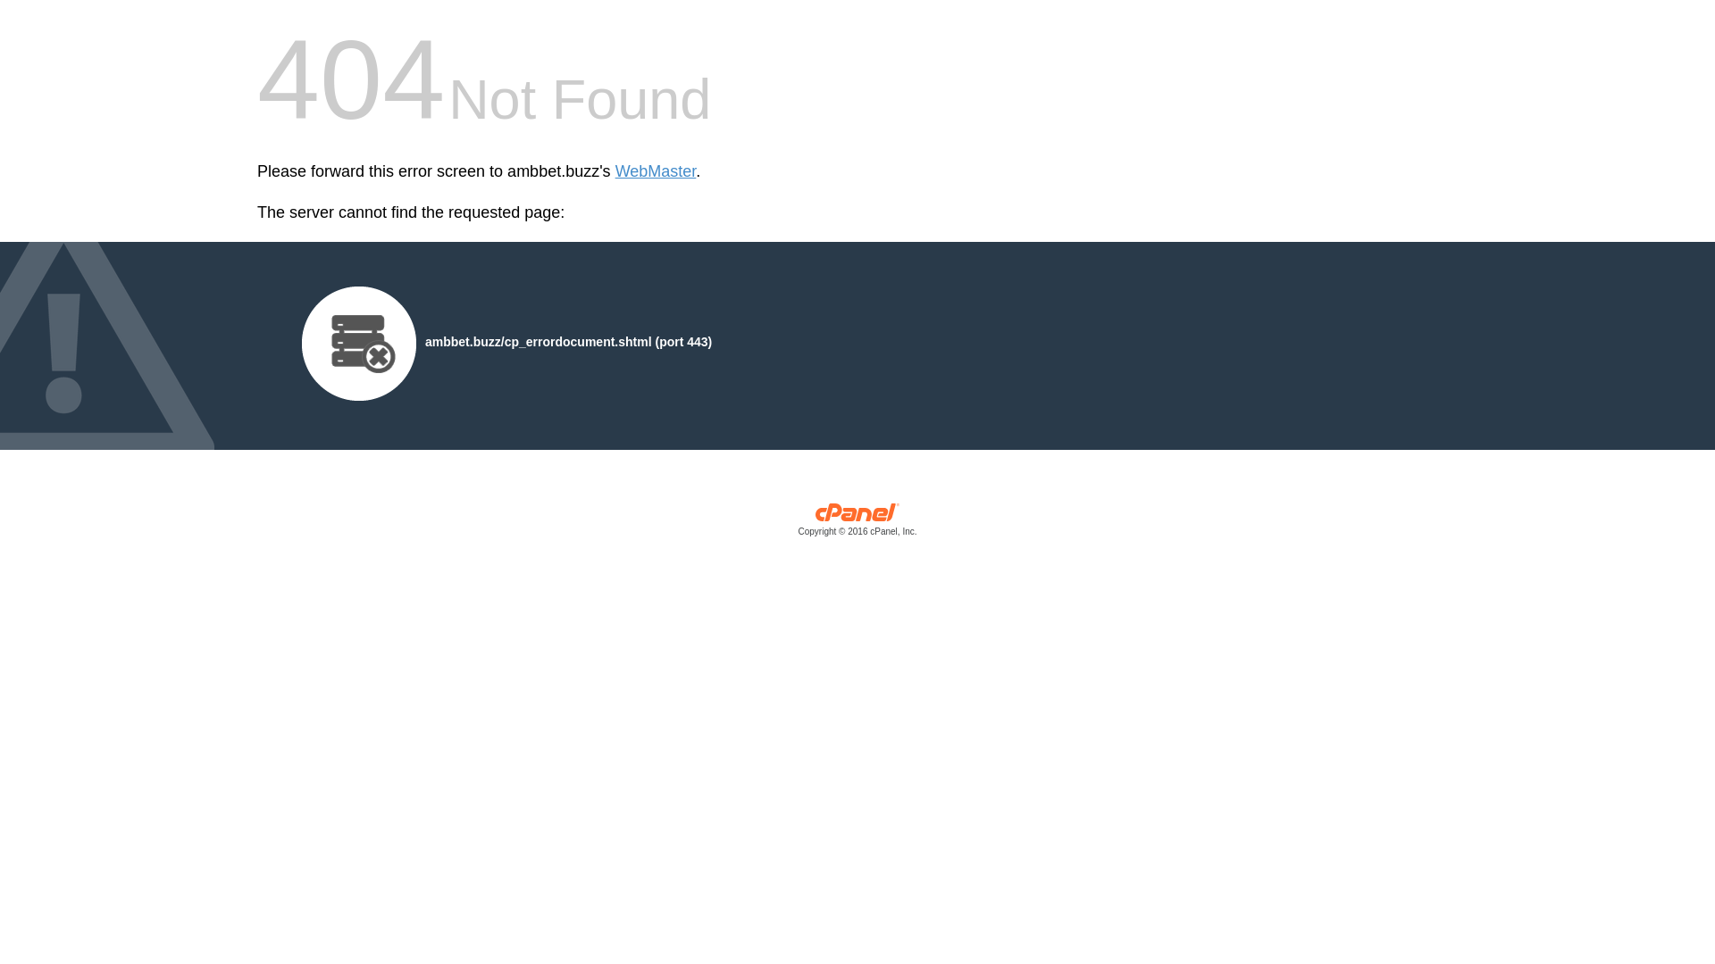 The image size is (1715, 964). What do you see at coordinates (656, 171) in the screenshot?
I see `WebMaster` at bounding box center [656, 171].